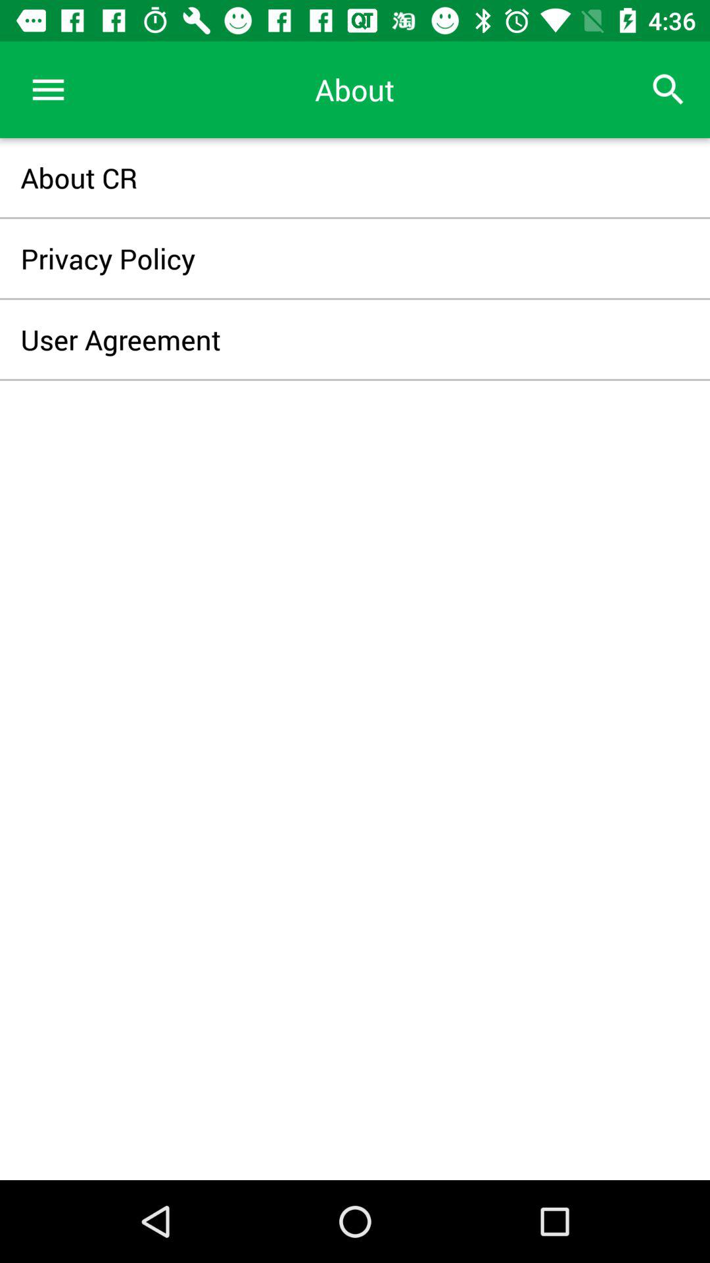 This screenshot has height=1263, width=710. I want to click on open the item to the right of about icon, so click(668, 89).